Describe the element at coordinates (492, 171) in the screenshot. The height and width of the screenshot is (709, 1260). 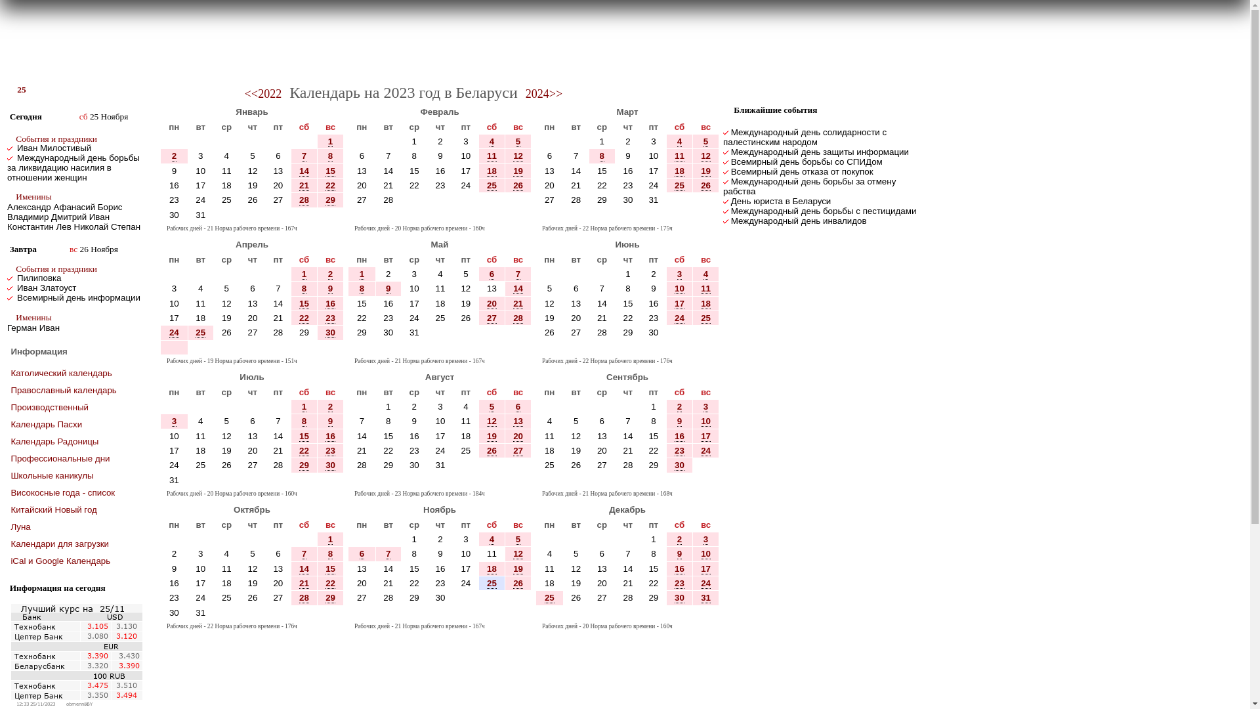
I see `18` at that location.